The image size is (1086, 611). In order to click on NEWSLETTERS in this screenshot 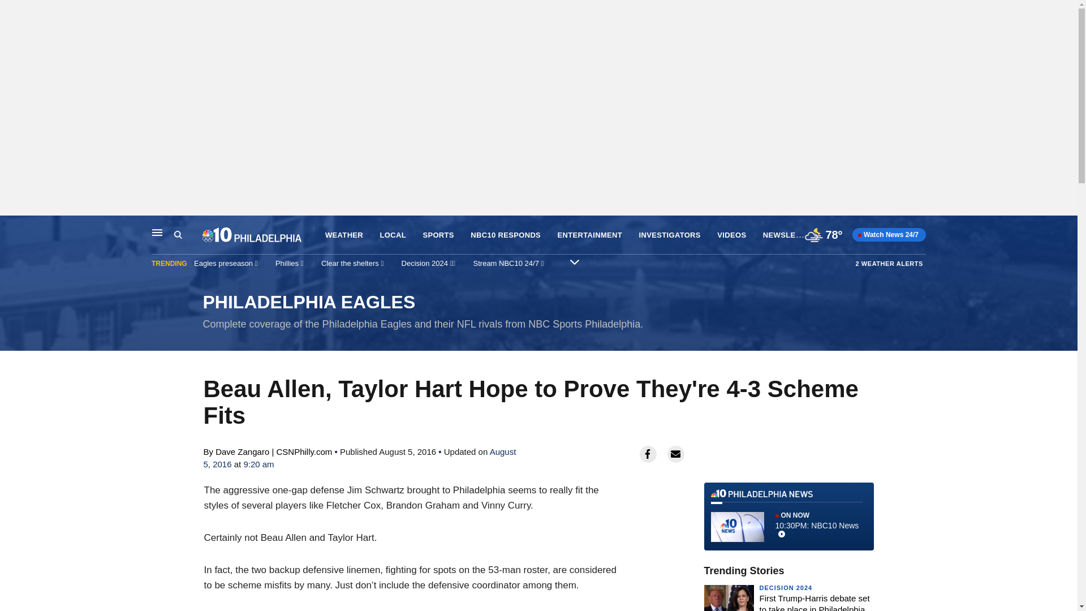, I will do `click(506, 235)`.